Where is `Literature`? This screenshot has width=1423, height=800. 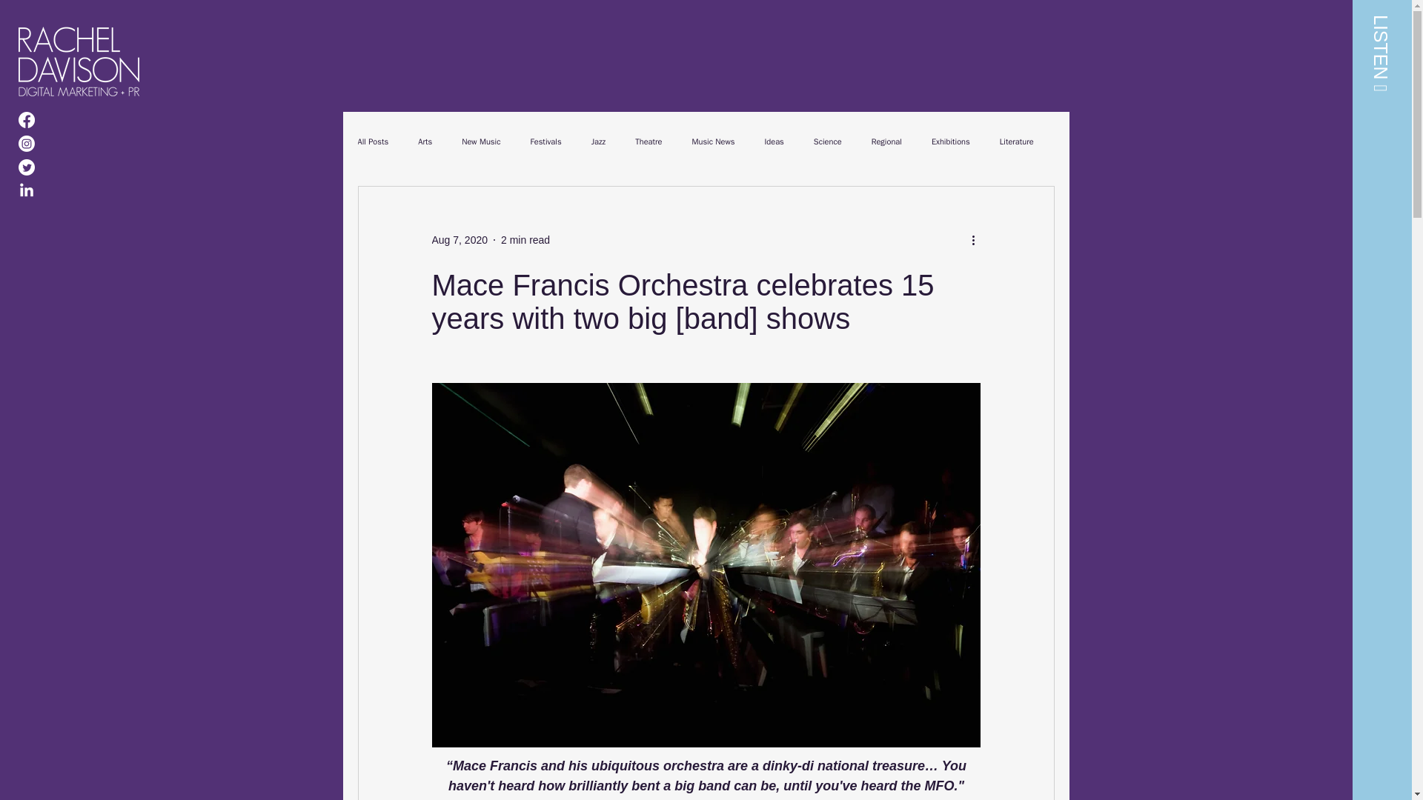
Literature is located at coordinates (1017, 141).